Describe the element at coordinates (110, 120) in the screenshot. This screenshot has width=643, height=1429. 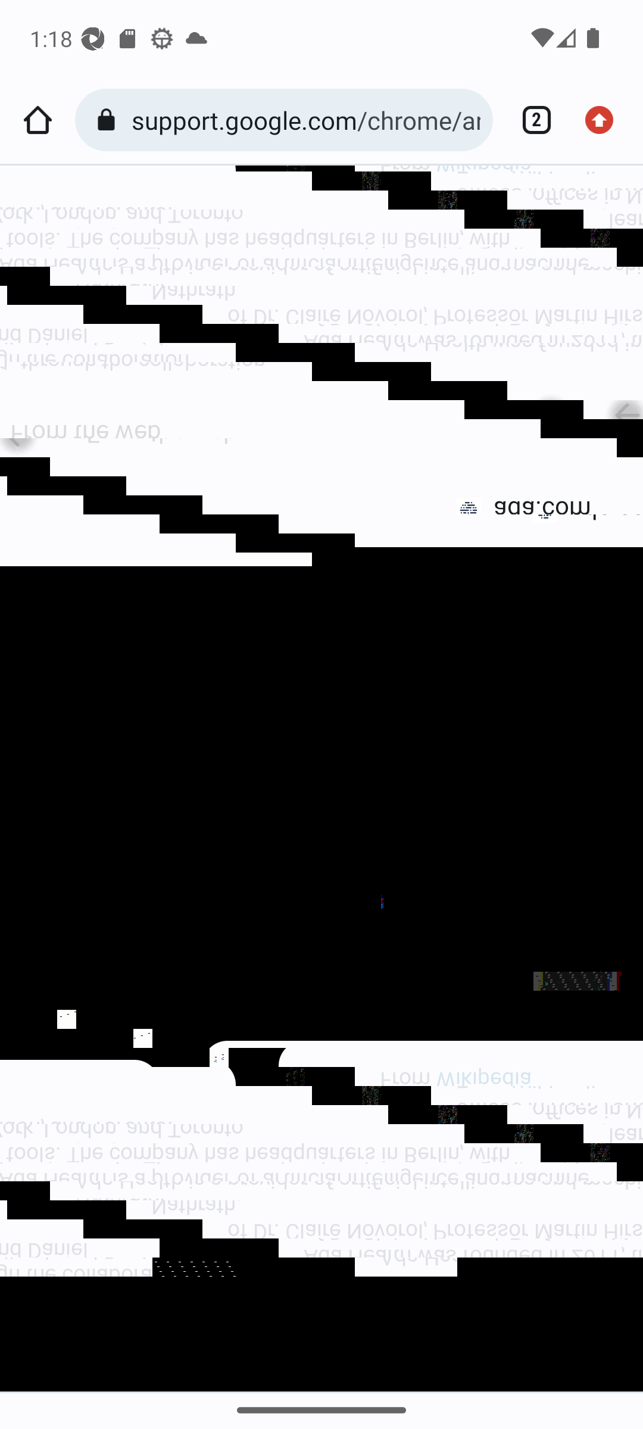
I see `Connection is secure` at that location.